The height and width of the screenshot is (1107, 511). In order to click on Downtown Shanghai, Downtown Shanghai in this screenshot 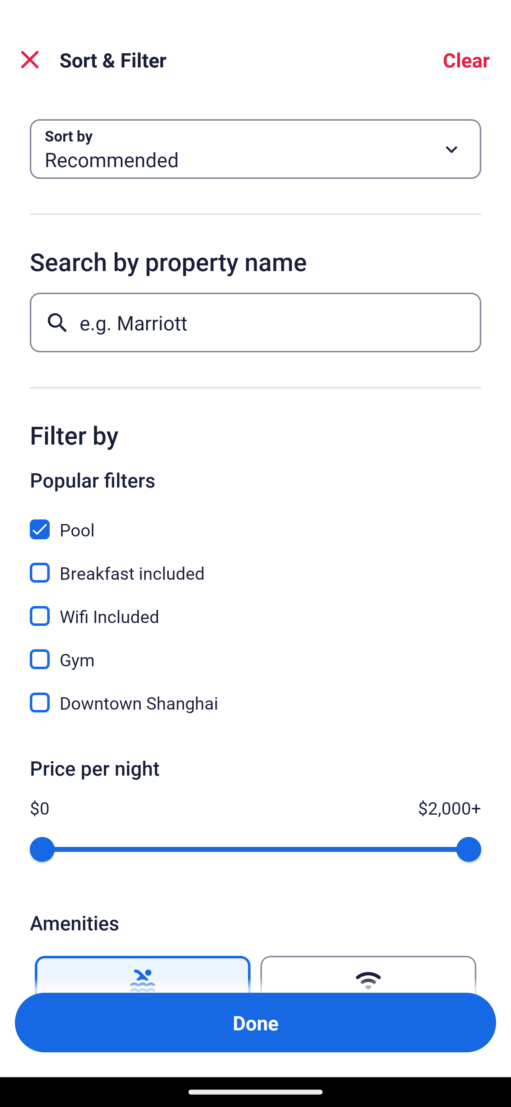, I will do `click(255, 703)`.